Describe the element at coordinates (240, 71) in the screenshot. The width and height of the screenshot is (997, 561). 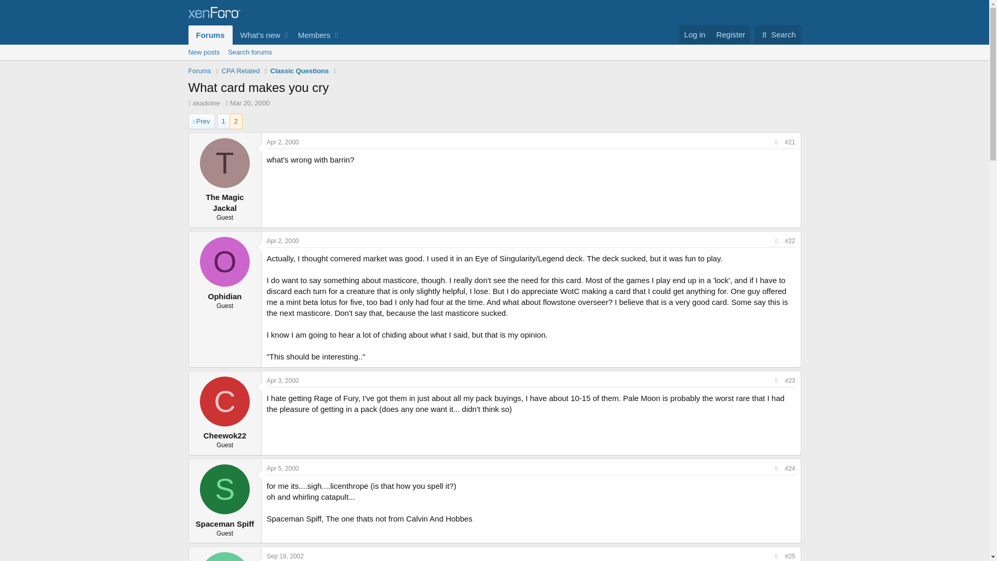
I see `CPA Related` at that location.